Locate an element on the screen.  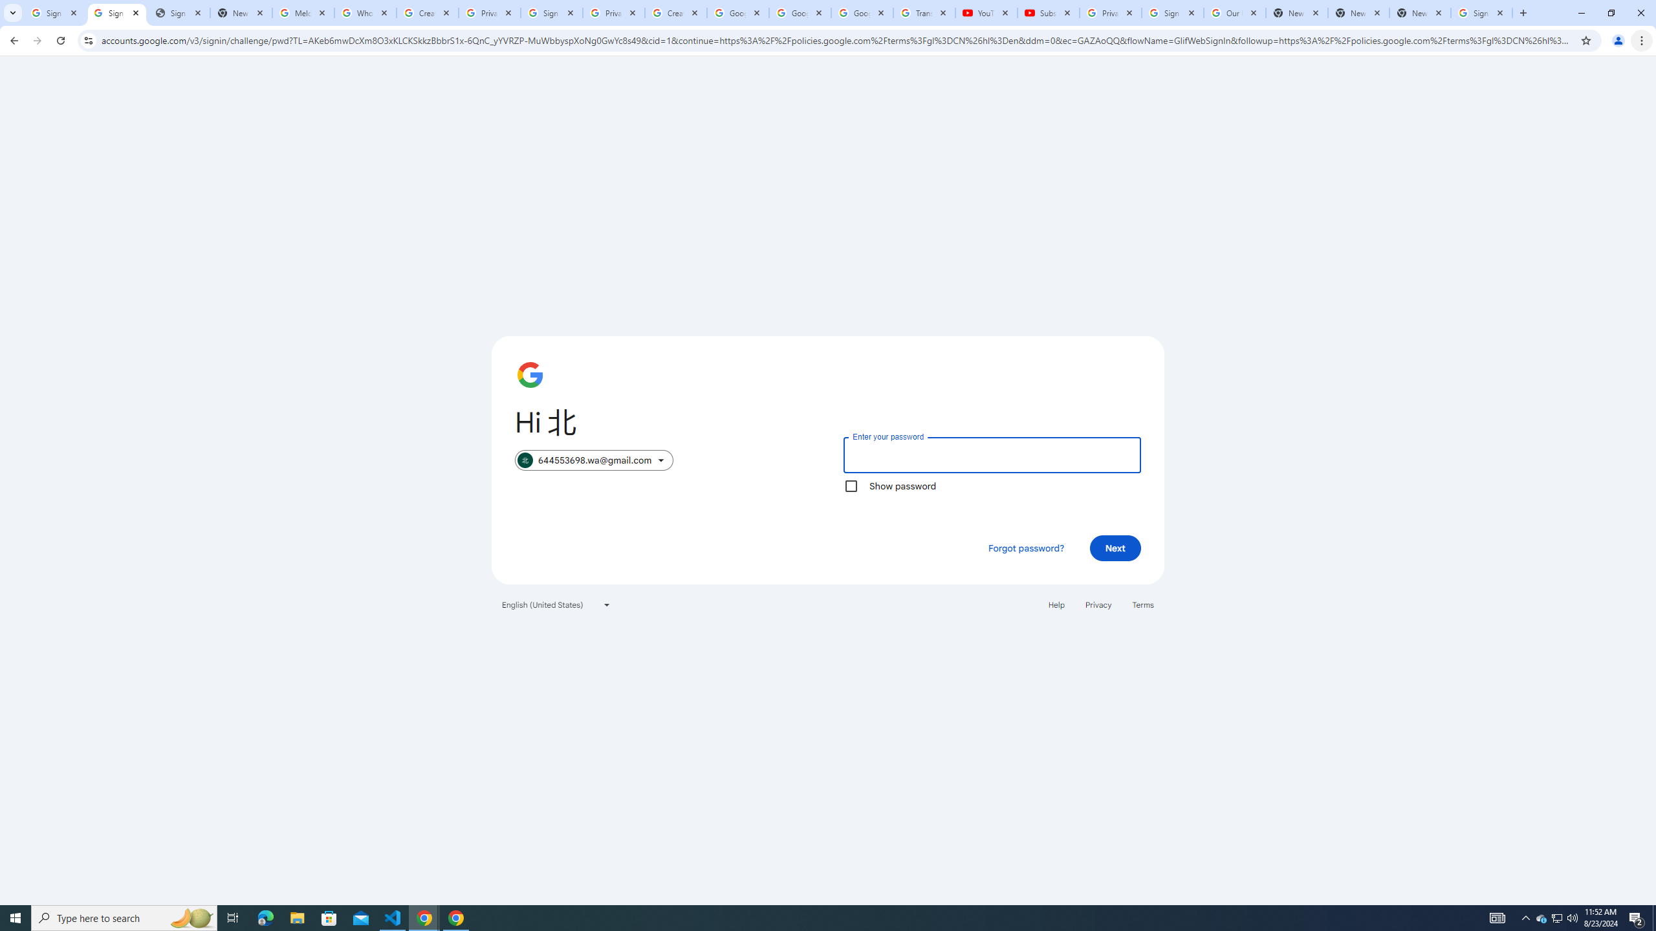
Forgot password? is located at coordinates (1026, 548).